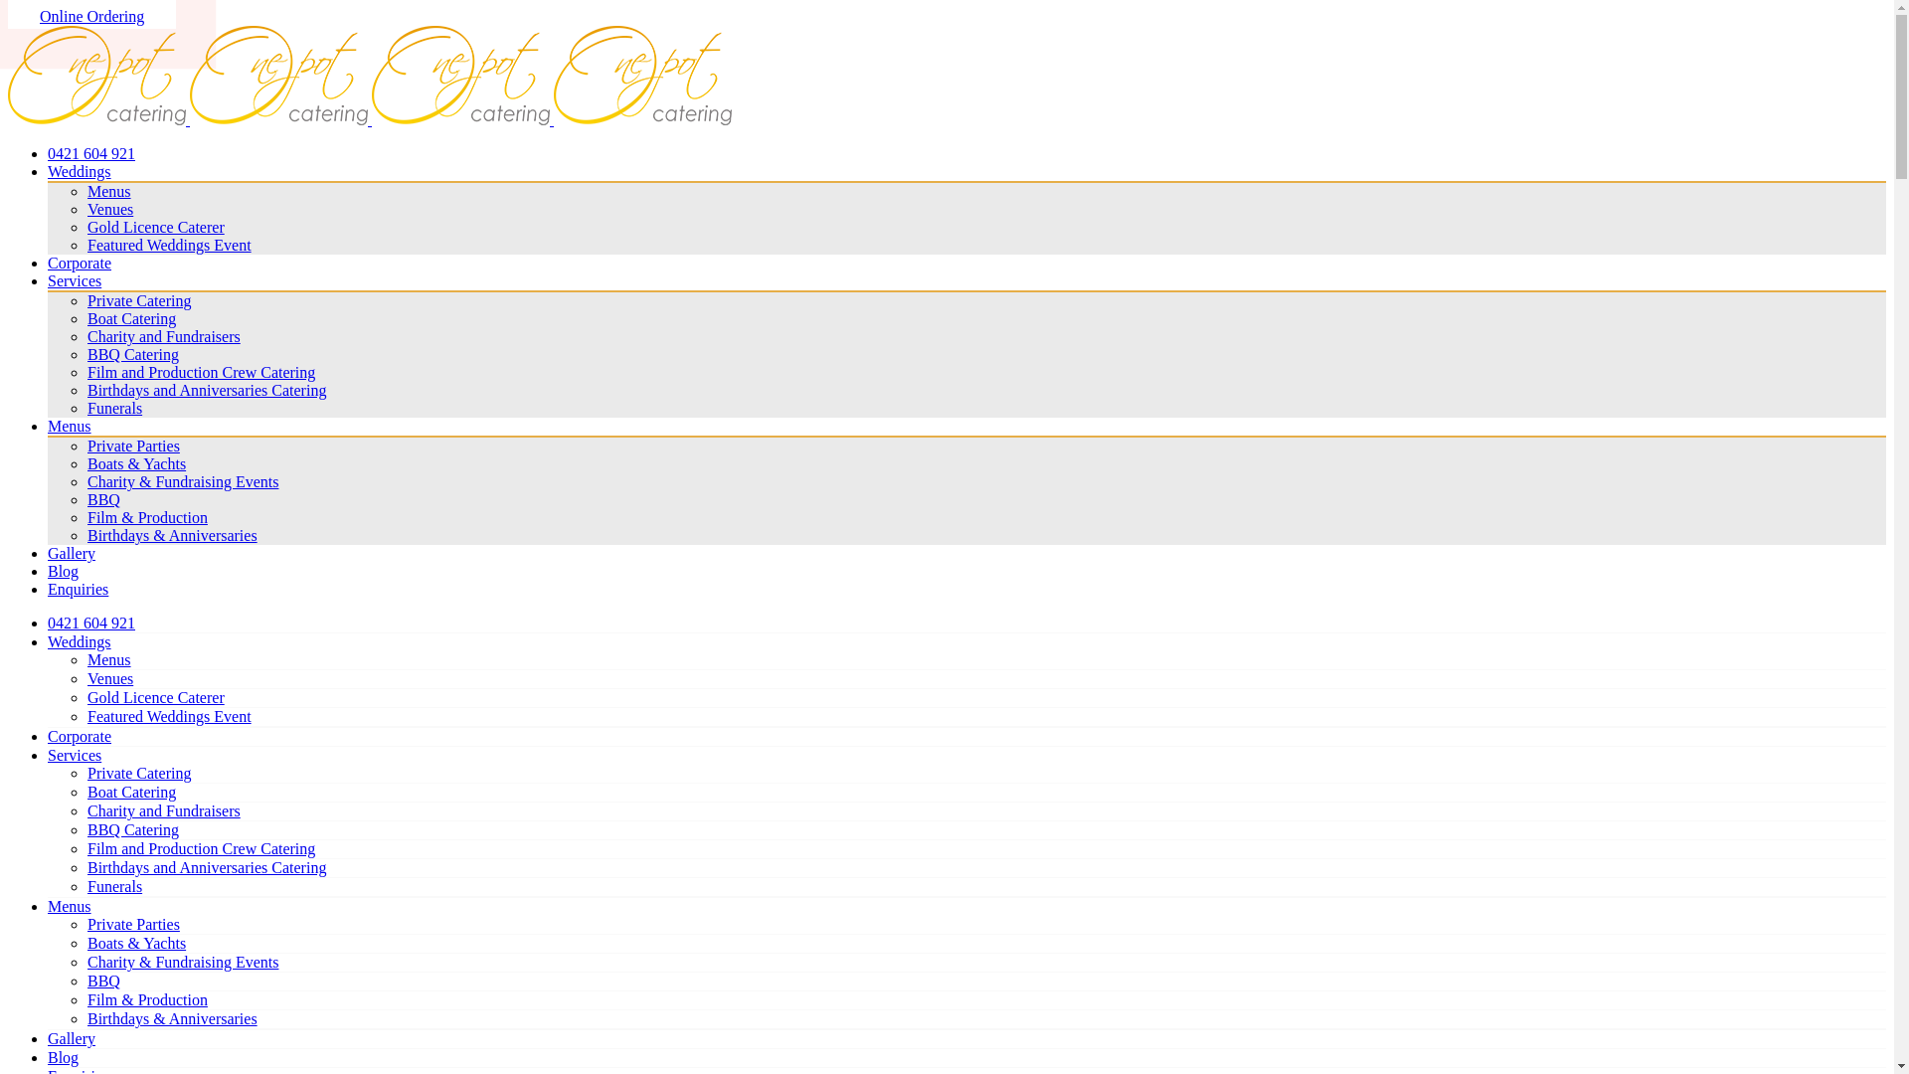 This screenshot has height=1074, width=1909. What do you see at coordinates (70, 426) in the screenshot?
I see `Menus` at bounding box center [70, 426].